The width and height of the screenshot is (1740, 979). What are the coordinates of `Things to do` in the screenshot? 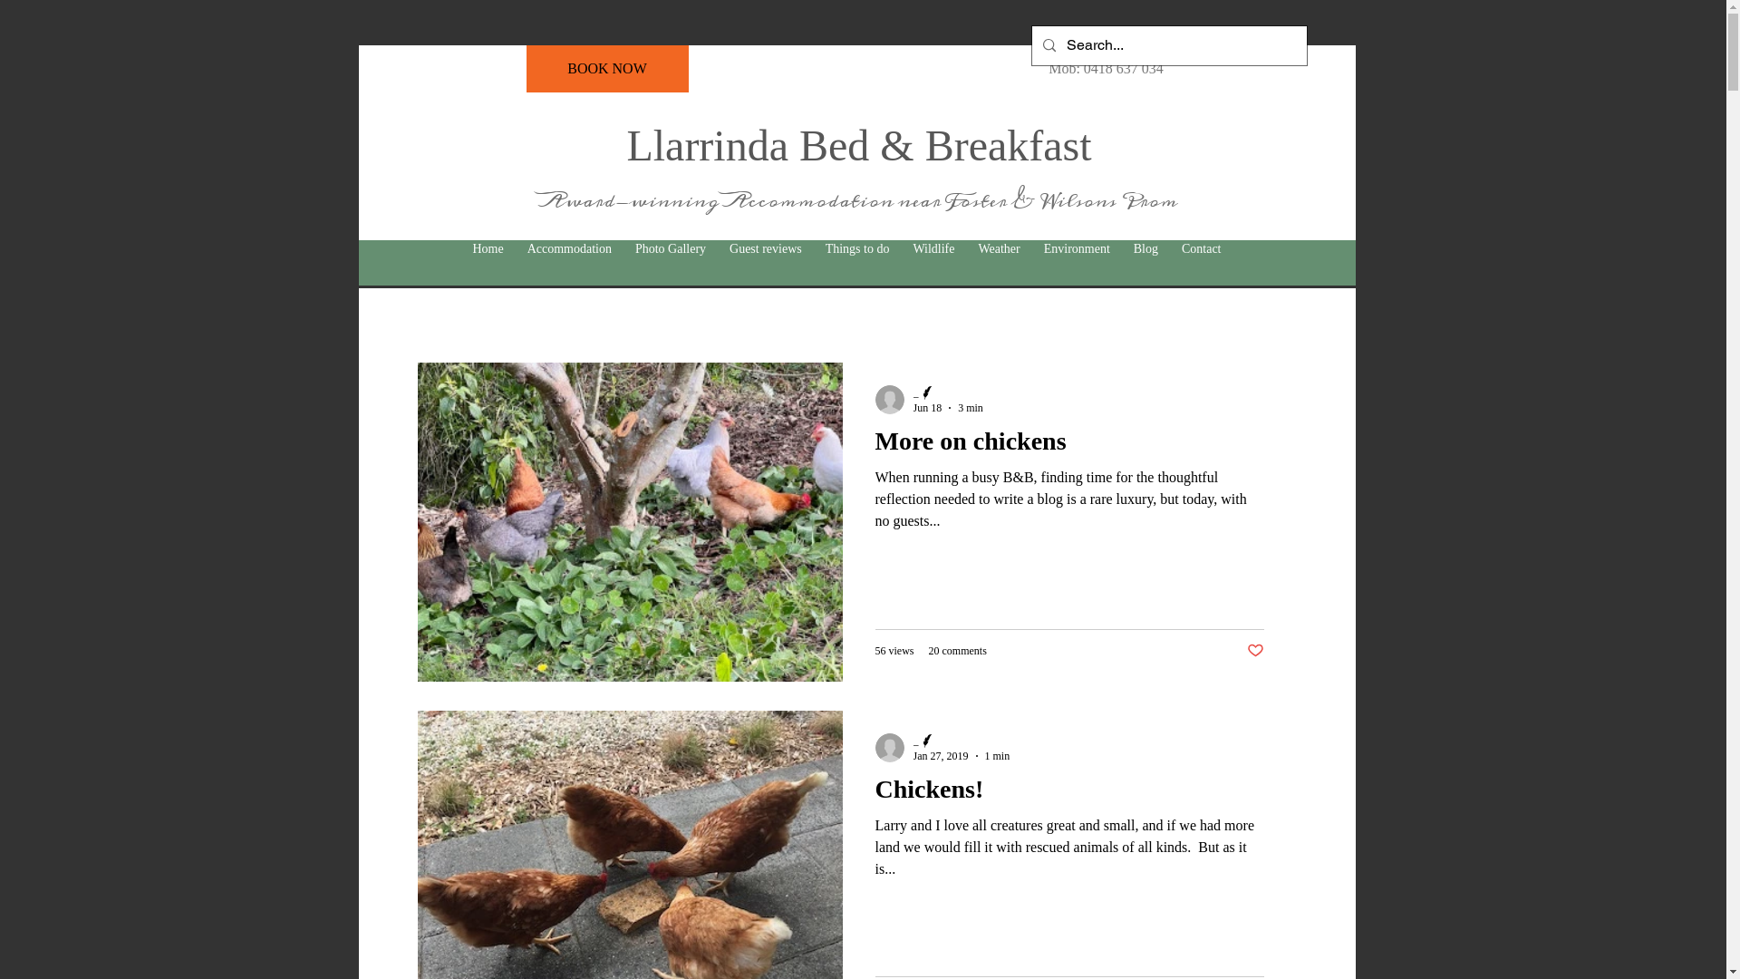 It's located at (857, 249).